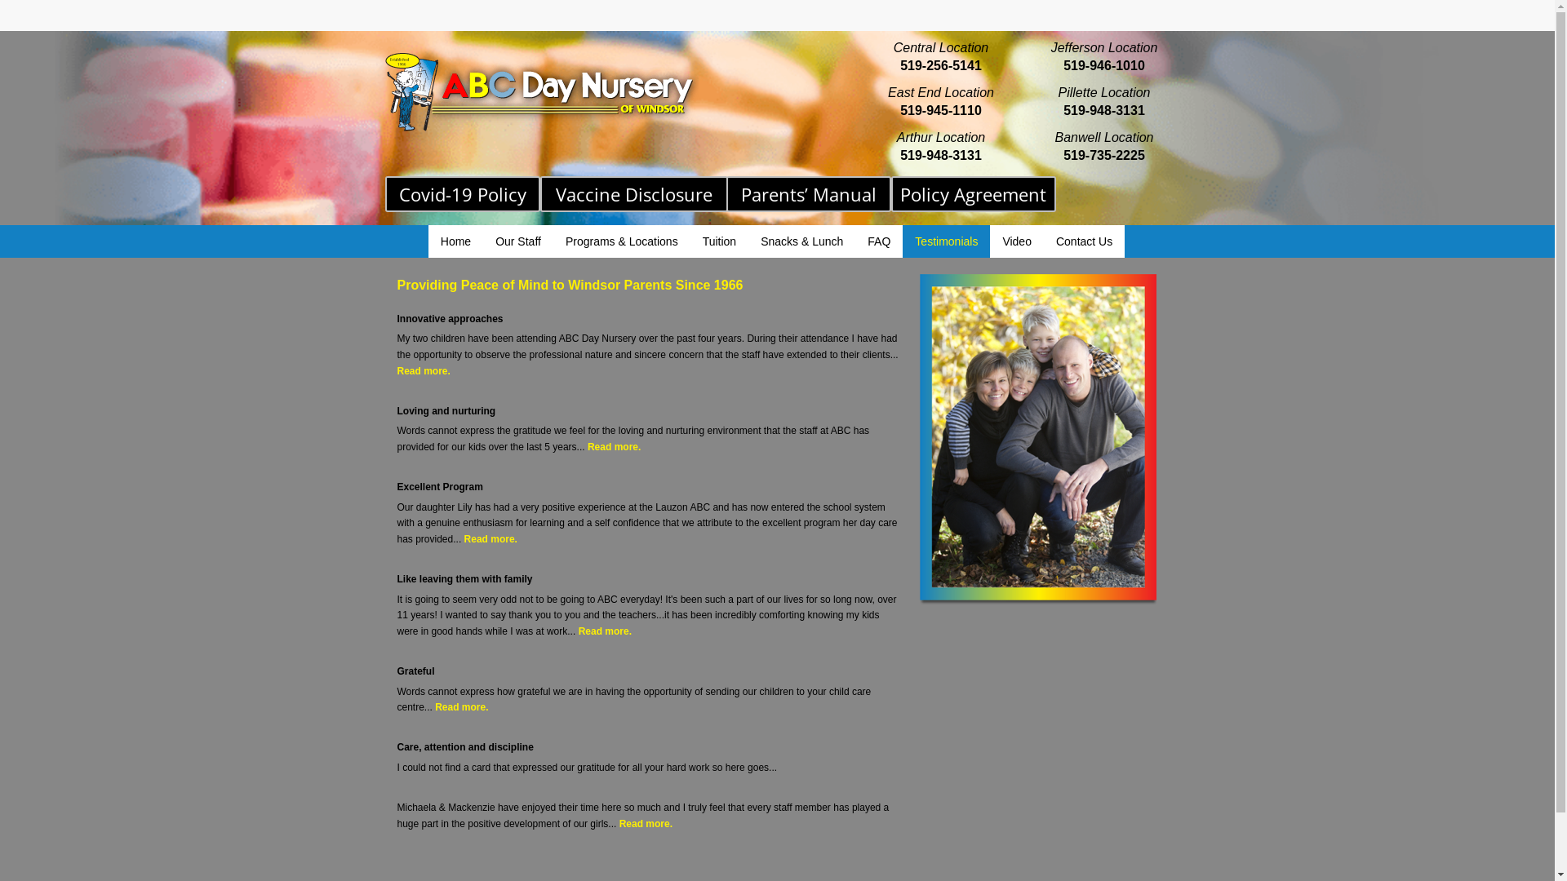 This screenshot has height=881, width=1567. I want to click on Read more., so click(614, 447).